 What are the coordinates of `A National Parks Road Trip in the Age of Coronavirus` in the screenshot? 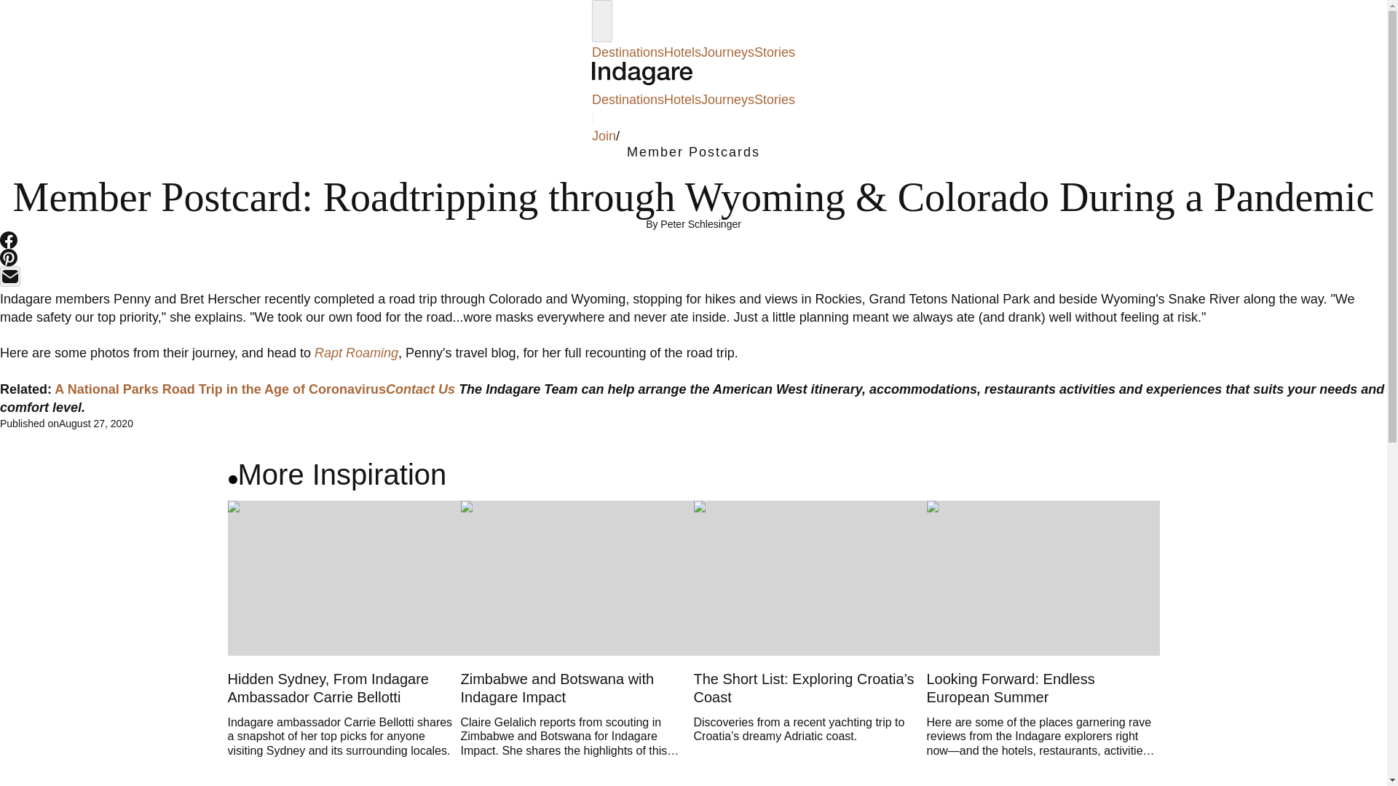 It's located at (220, 389).